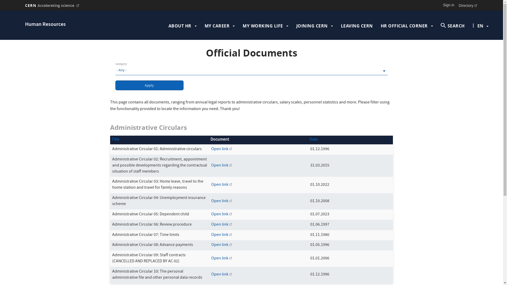 The height and width of the screenshot is (285, 507). Describe the element at coordinates (468, 5) in the screenshot. I see `Directory(link is external)` at that location.